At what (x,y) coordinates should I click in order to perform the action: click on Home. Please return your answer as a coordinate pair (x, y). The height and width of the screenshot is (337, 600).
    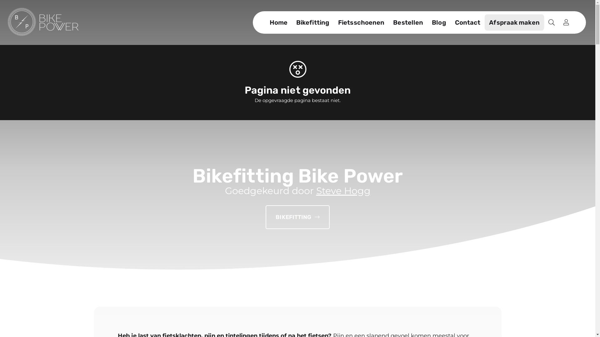
    Looking at the image, I should click on (279, 22).